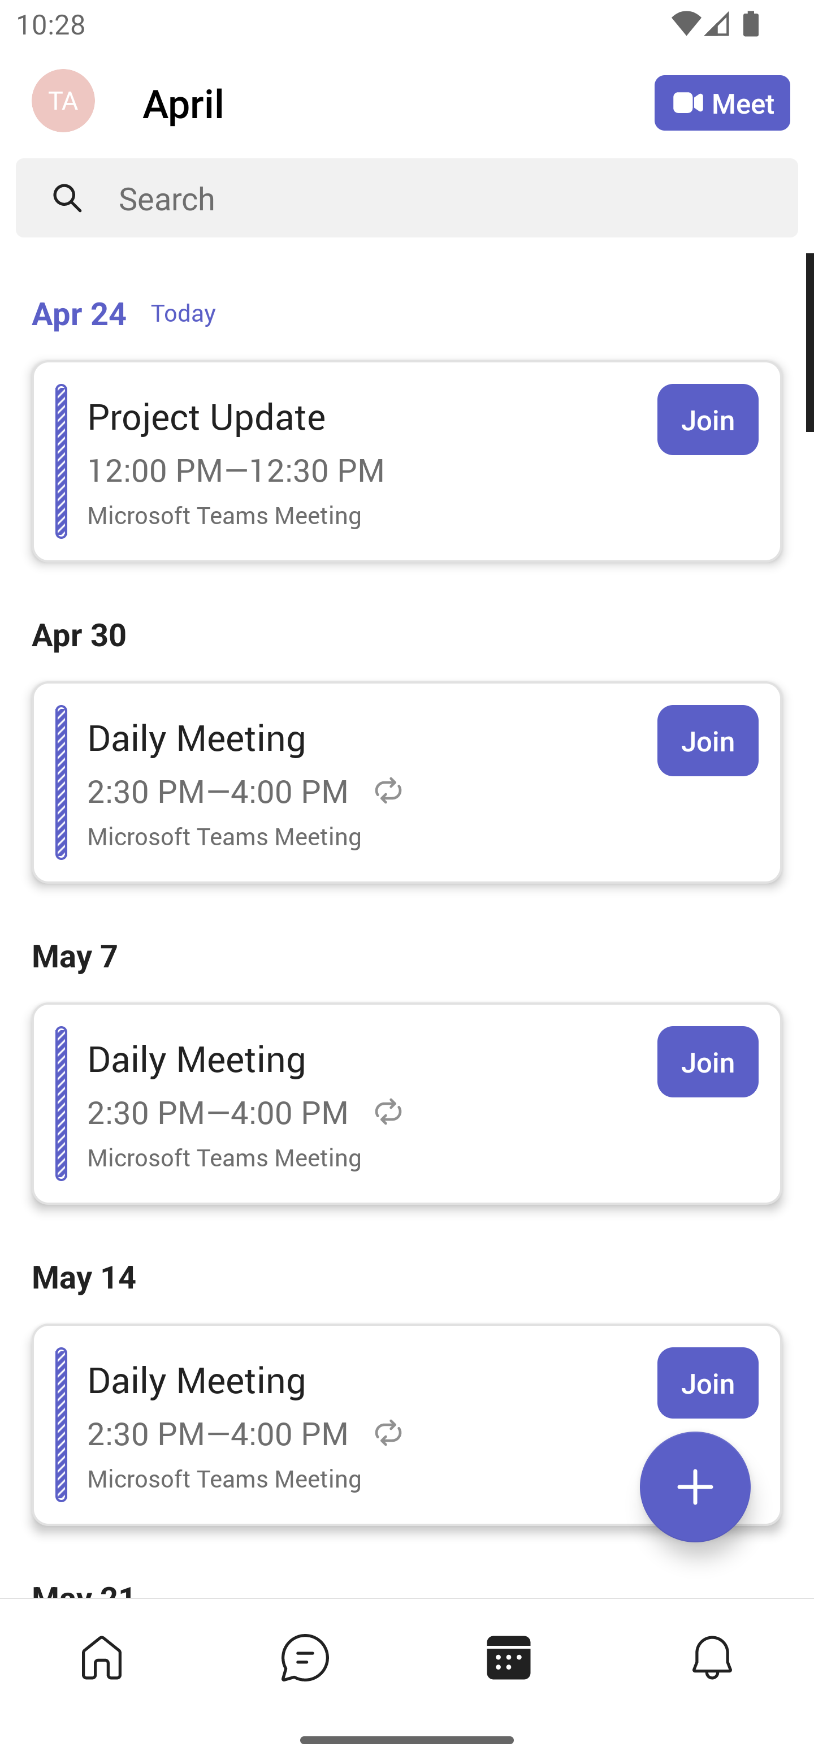 The height and width of the screenshot is (1764, 814). Describe the element at coordinates (304, 1657) in the screenshot. I see `Chat tab,2 of 4, not selected` at that location.